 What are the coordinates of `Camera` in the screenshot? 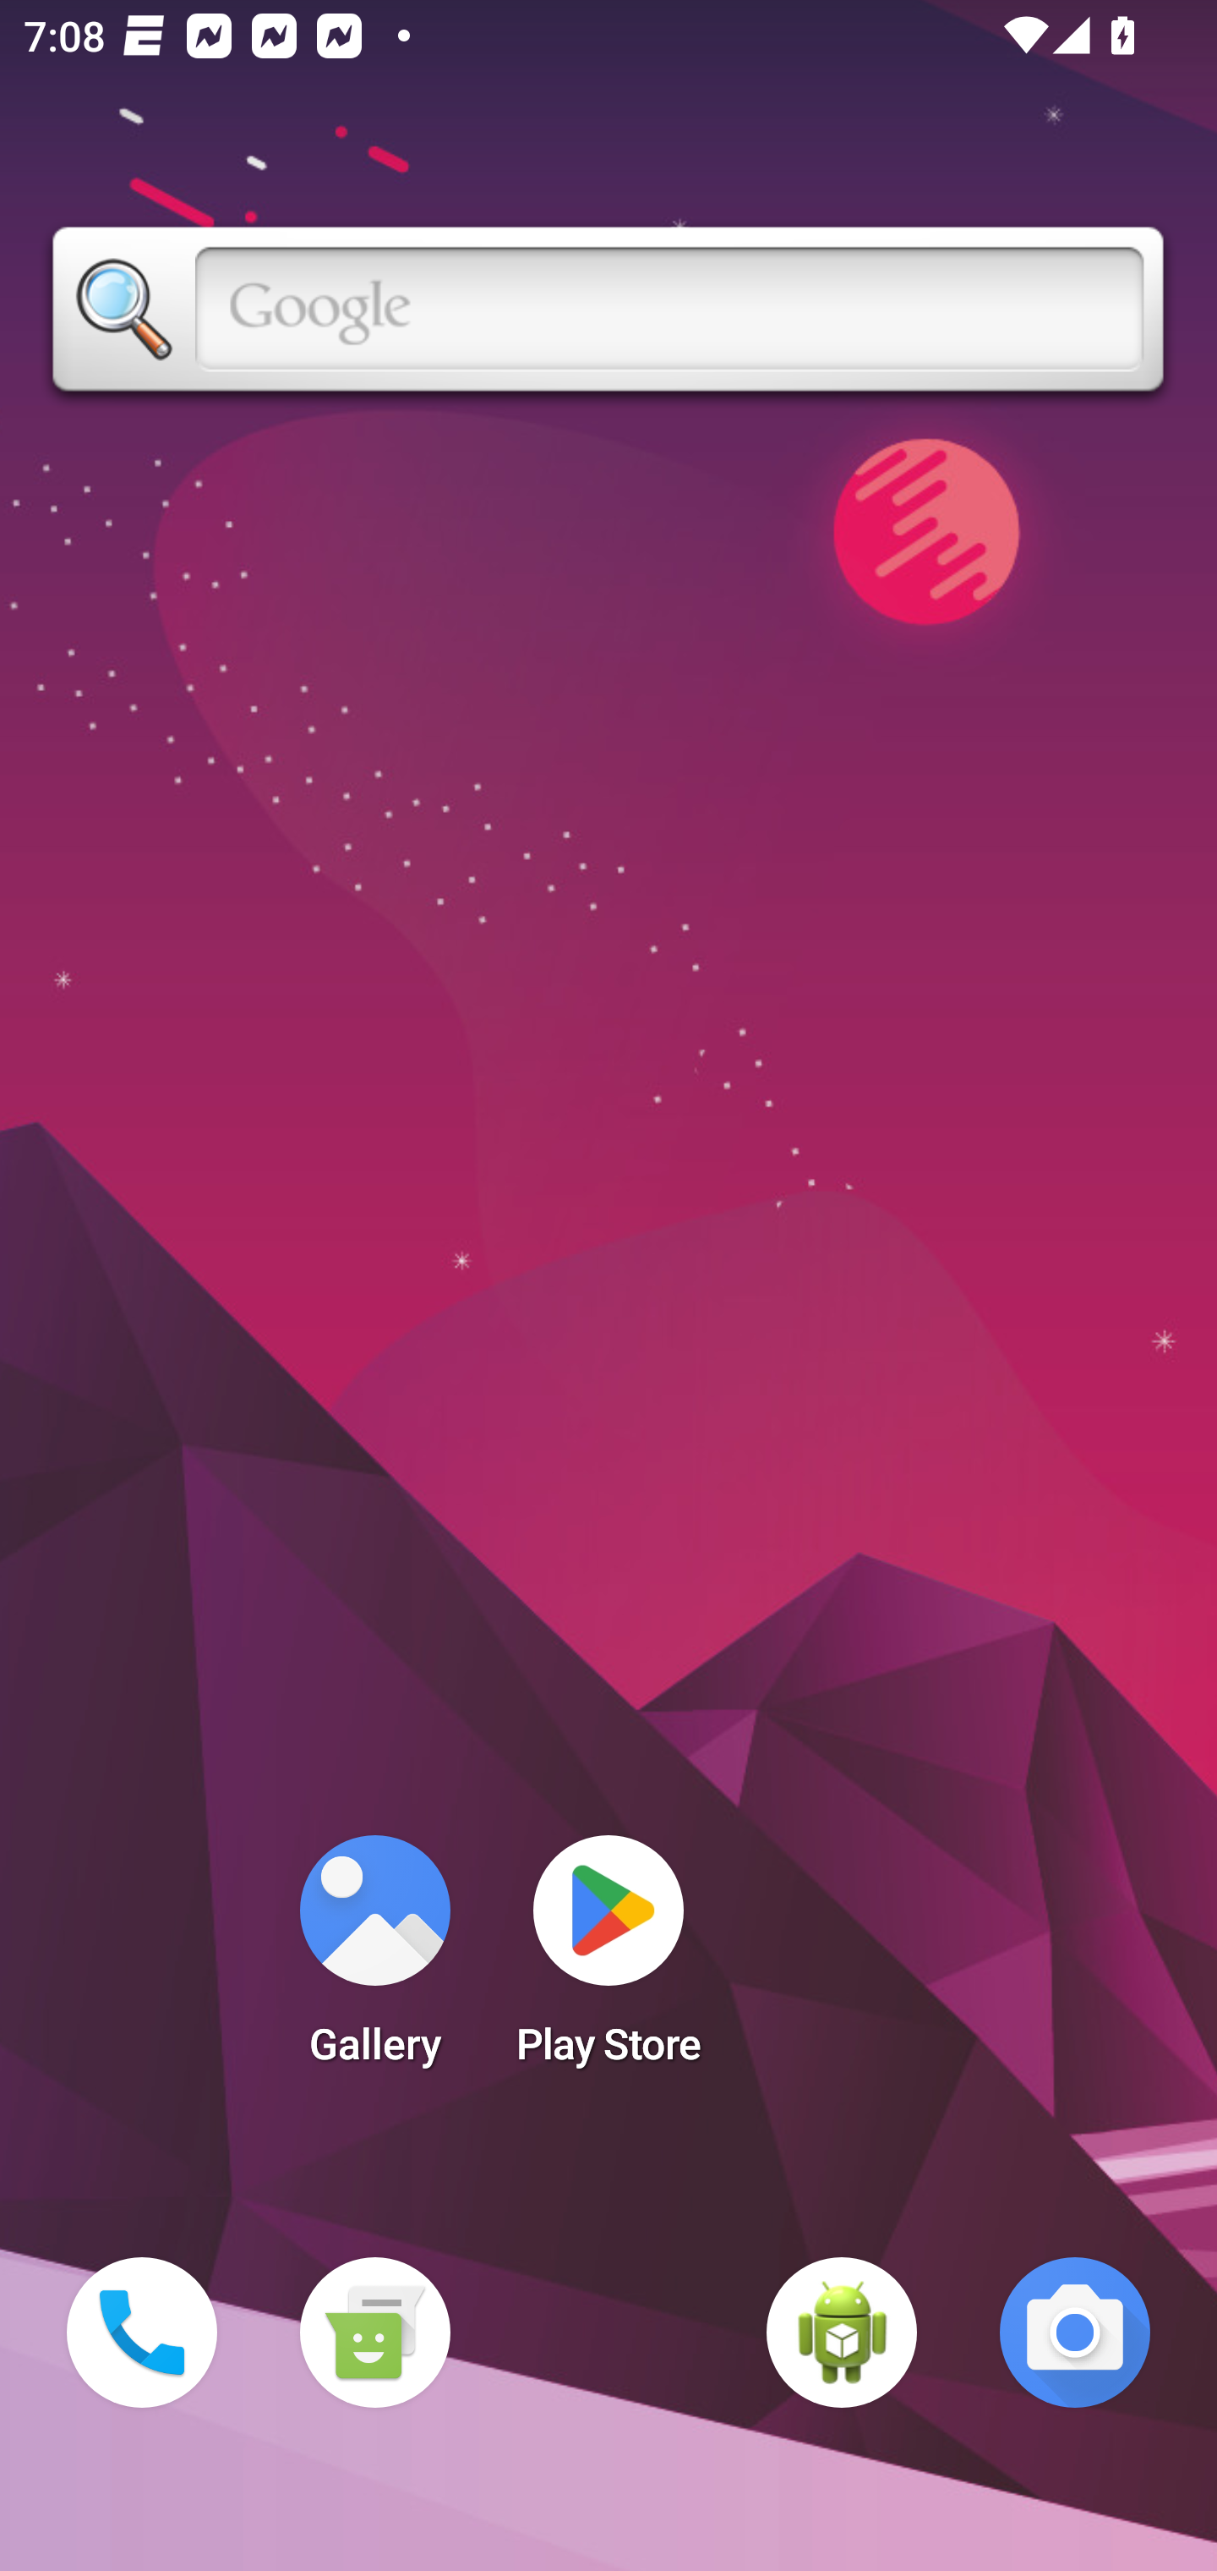 It's located at (1075, 2333).